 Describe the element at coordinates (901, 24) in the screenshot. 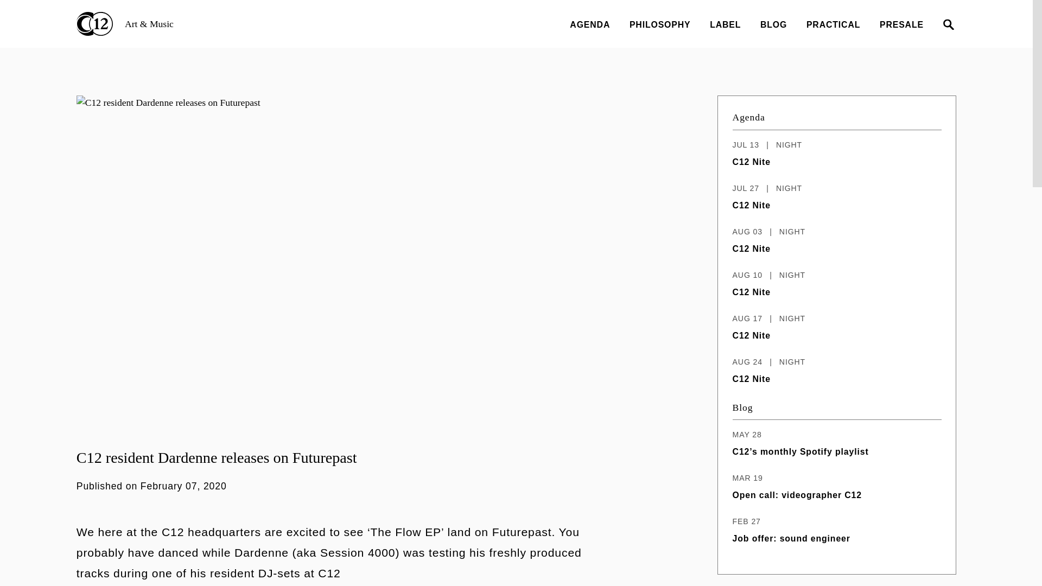

I see `PRESALE` at that location.